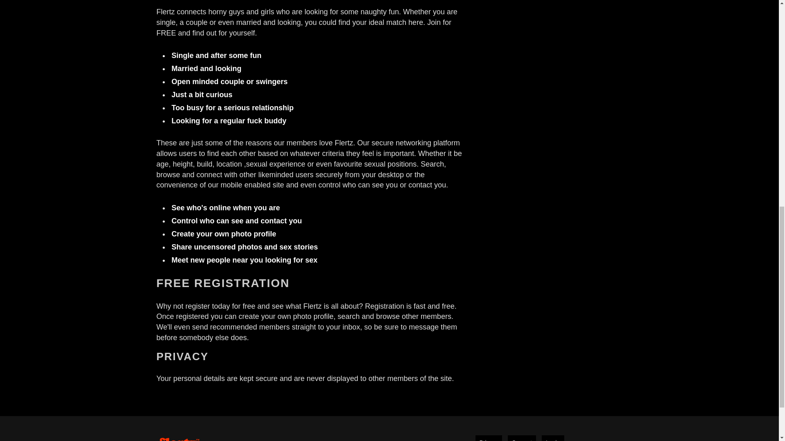 The image size is (785, 441). Describe the element at coordinates (488, 438) in the screenshot. I see `Privacy` at that location.